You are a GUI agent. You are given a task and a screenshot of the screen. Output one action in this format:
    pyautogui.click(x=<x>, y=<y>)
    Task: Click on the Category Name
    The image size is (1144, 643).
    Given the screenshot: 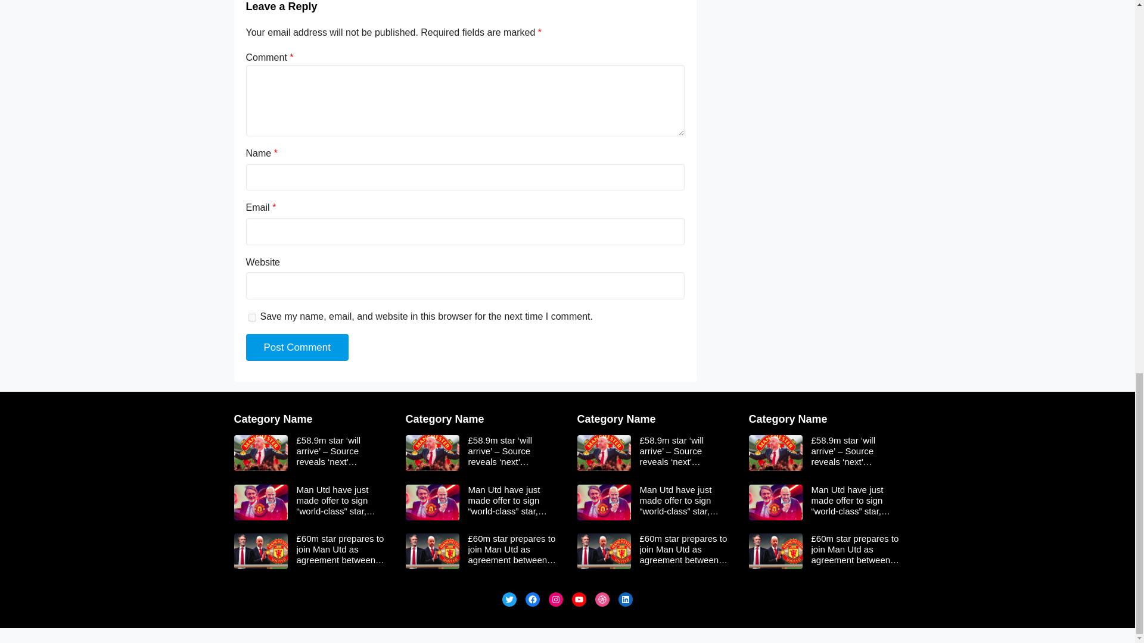 What is the action you would take?
    pyautogui.click(x=273, y=419)
    